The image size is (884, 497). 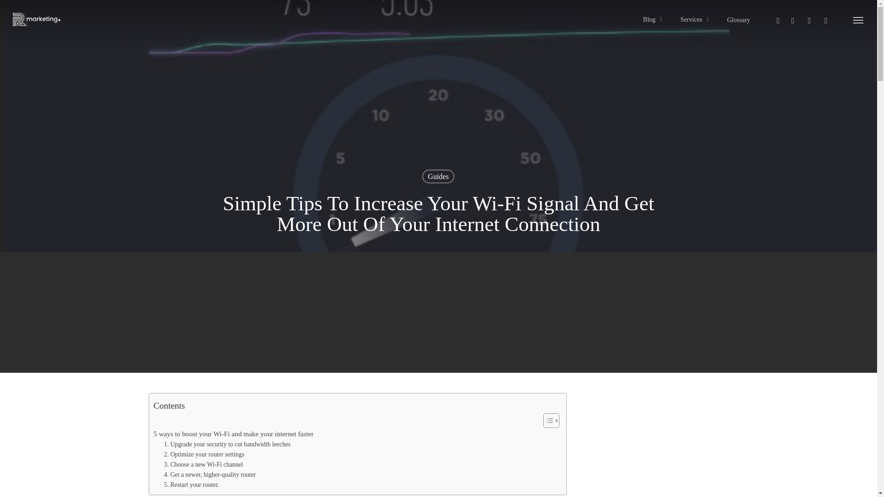 What do you see at coordinates (234, 433) in the screenshot?
I see `5 ways to boost your Wi-Fi and make your internet faster` at bounding box center [234, 433].